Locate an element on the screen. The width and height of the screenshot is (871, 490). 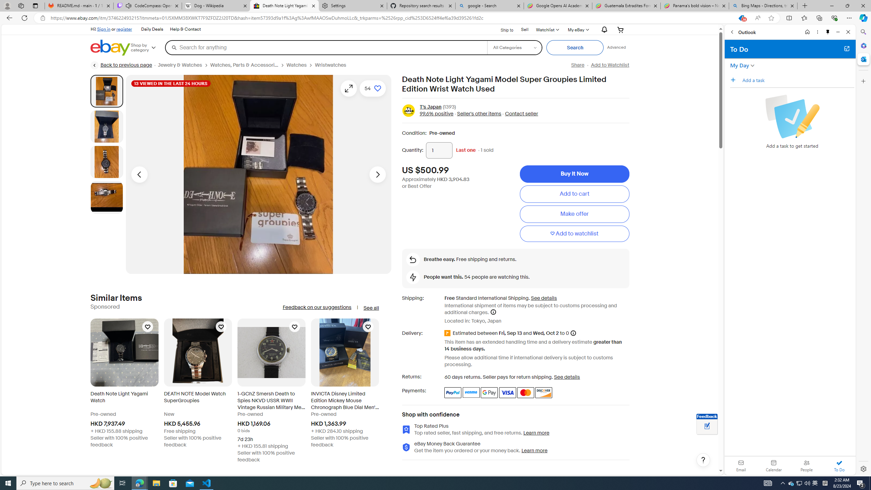
Advanced Search is located at coordinates (617, 47).